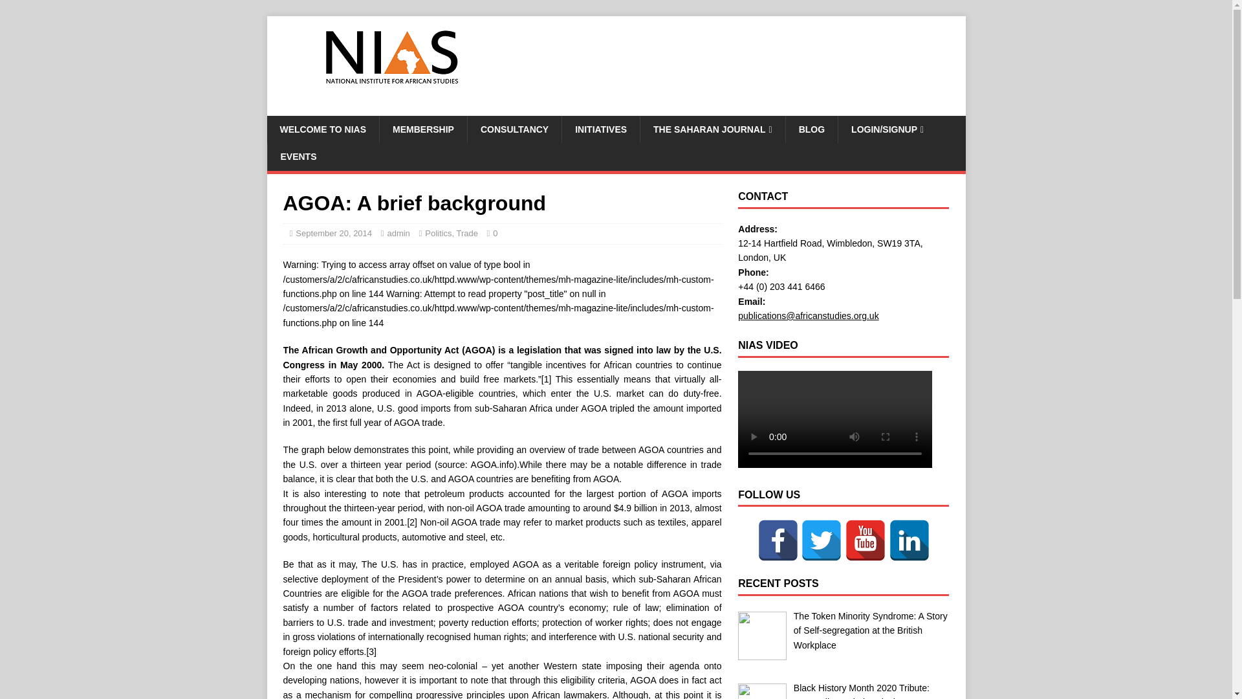 Image resolution: width=1242 pixels, height=699 pixels. What do you see at coordinates (600, 129) in the screenshot?
I see `INITIATIVES` at bounding box center [600, 129].